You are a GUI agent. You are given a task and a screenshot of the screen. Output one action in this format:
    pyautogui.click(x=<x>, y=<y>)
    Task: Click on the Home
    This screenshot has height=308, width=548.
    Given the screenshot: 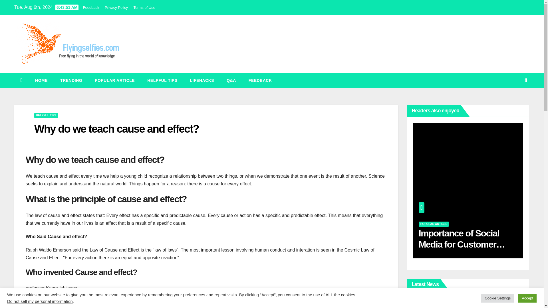 What is the action you would take?
    pyautogui.click(x=41, y=80)
    